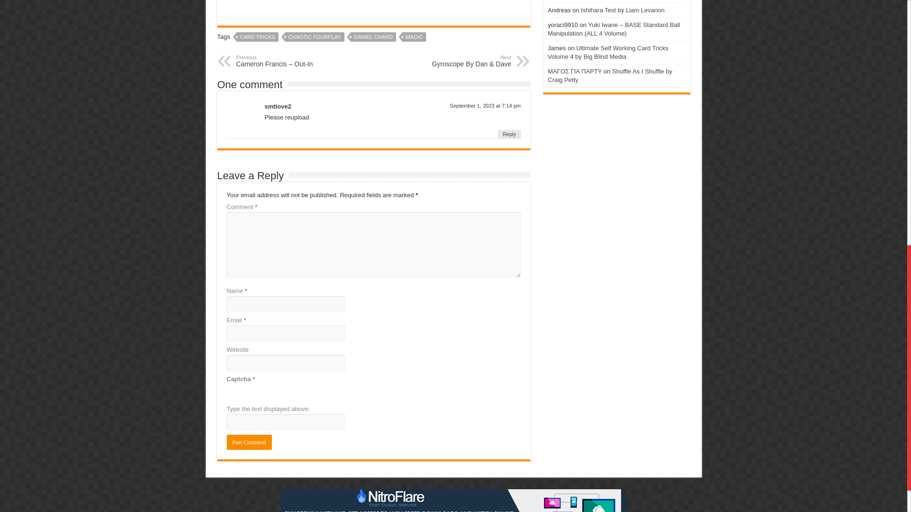  What do you see at coordinates (509, 134) in the screenshot?
I see `Reply` at bounding box center [509, 134].